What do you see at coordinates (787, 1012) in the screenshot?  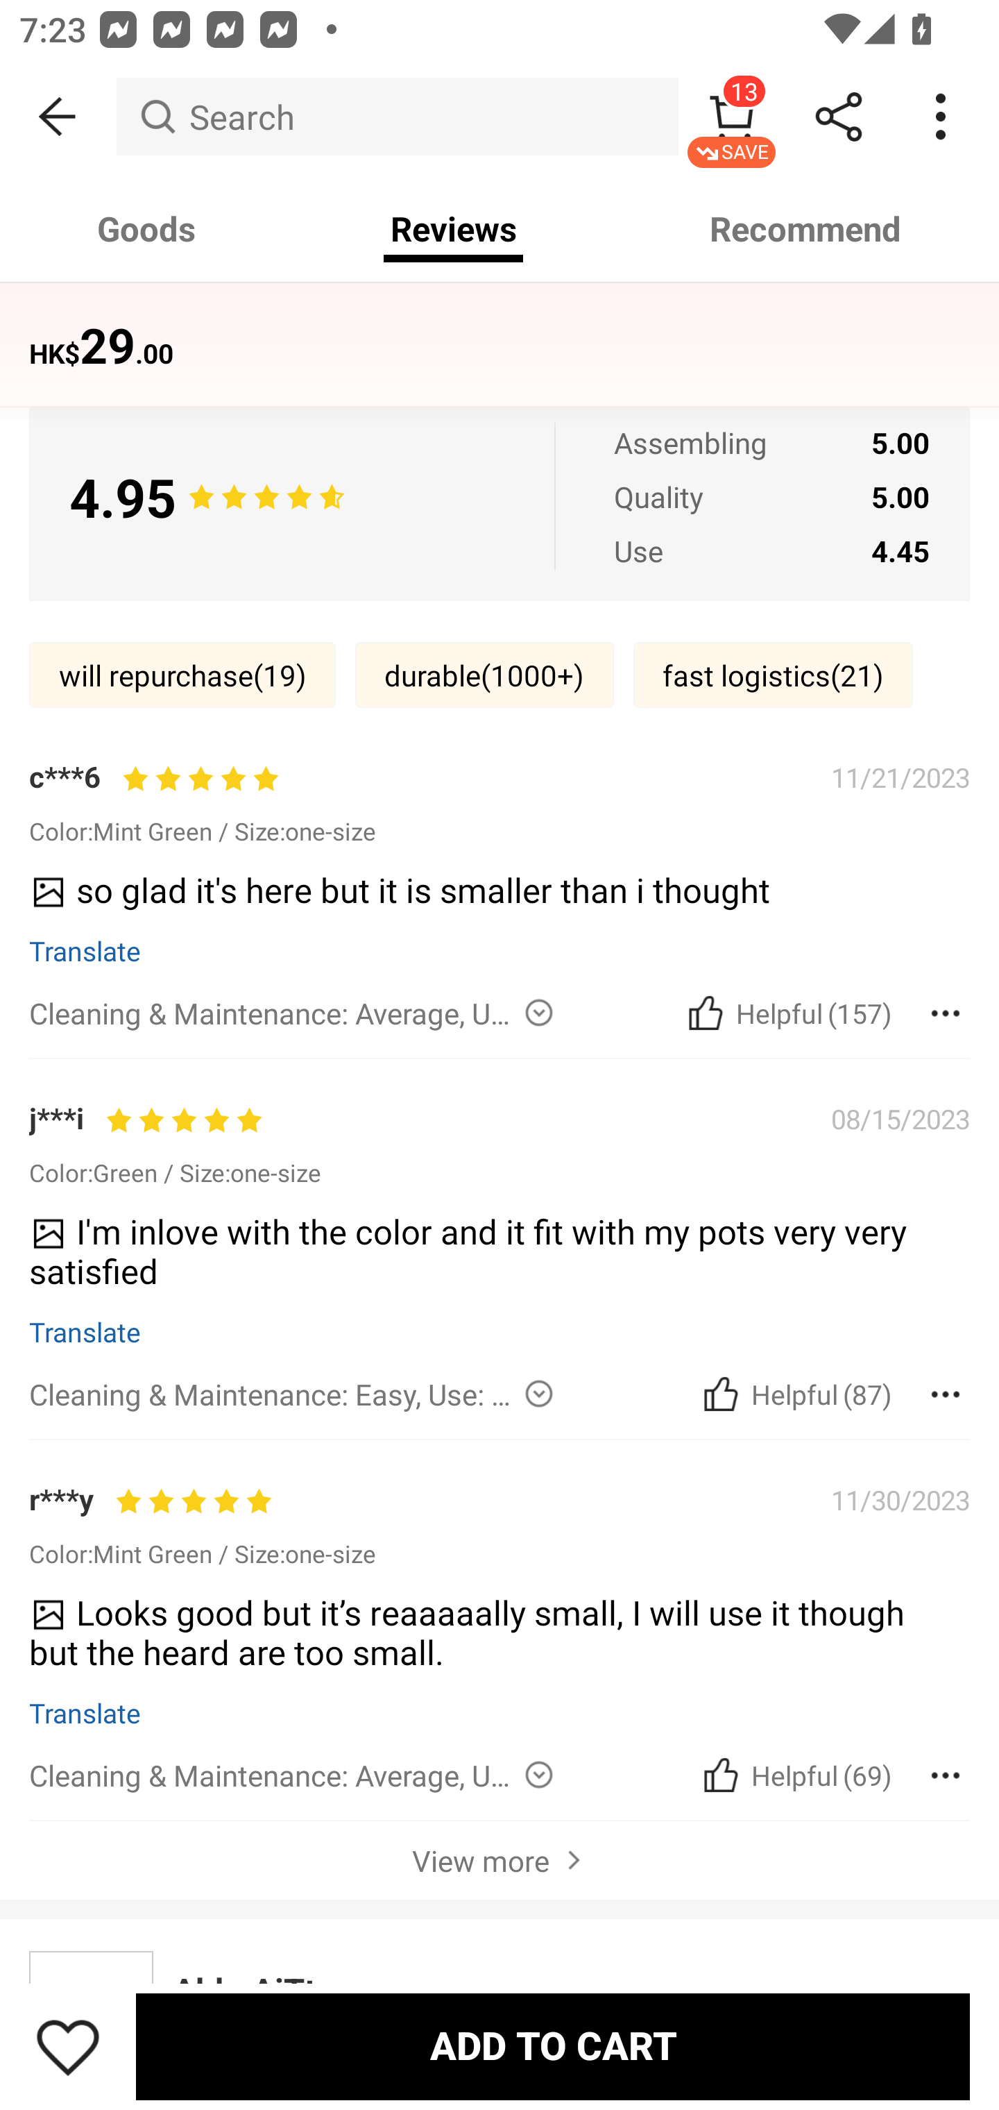 I see `Cancel Helpful Was this article helpful? (157)` at bounding box center [787, 1012].